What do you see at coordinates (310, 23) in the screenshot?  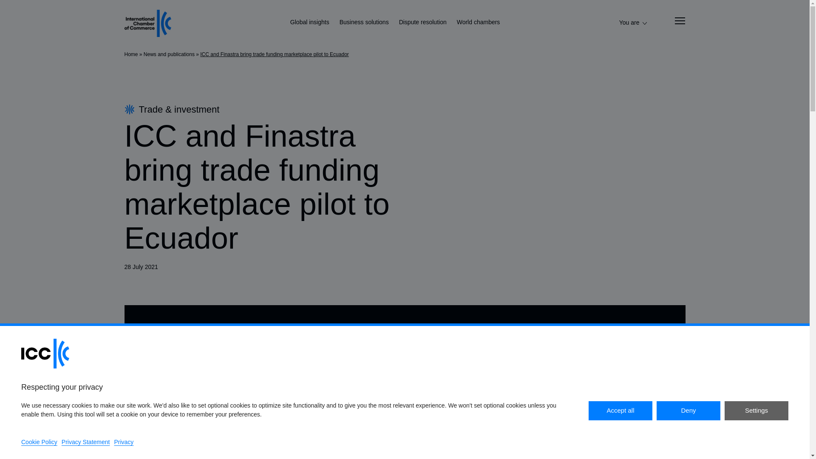 I see `Global insights` at bounding box center [310, 23].